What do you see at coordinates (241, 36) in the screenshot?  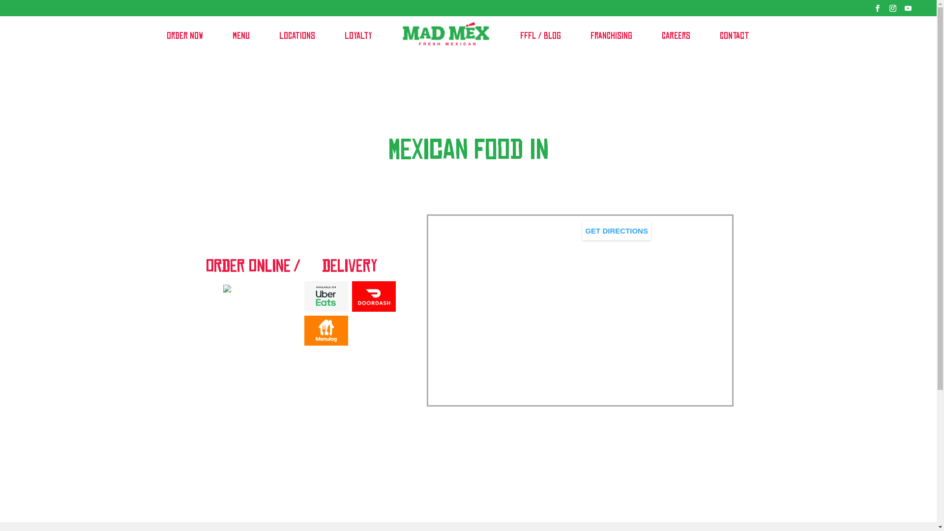 I see `Menu` at bounding box center [241, 36].